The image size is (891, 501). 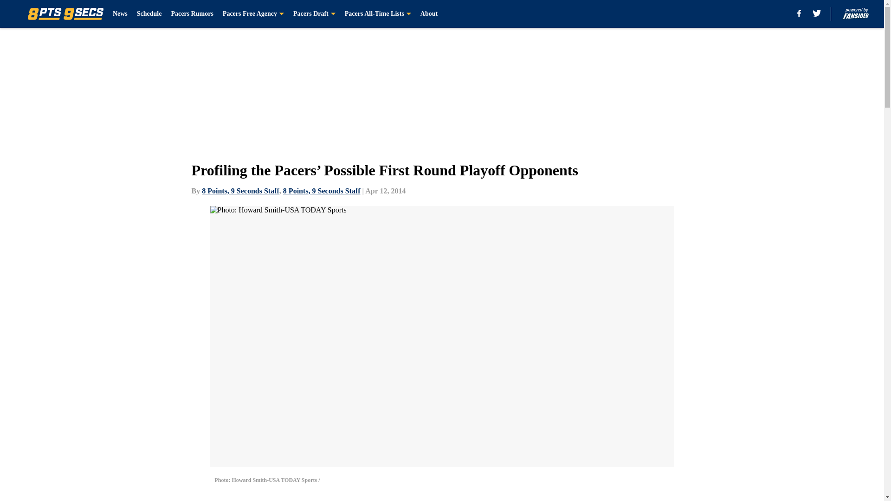 I want to click on Pacers Rumors, so click(x=192, y=14).